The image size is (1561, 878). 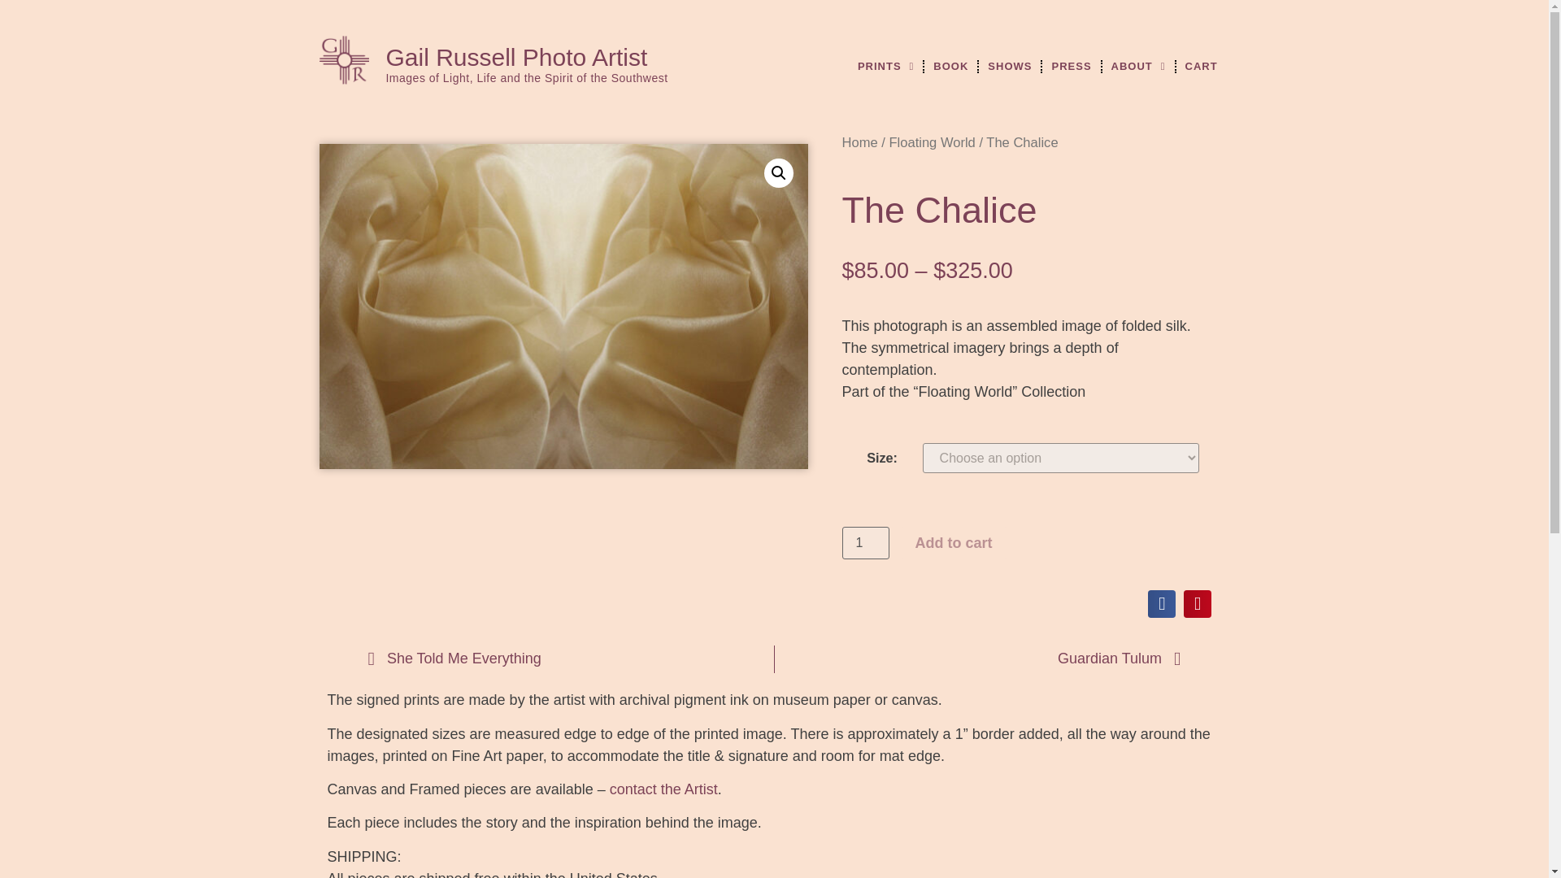 I want to click on ABOUT, so click(x=1138, y=67).